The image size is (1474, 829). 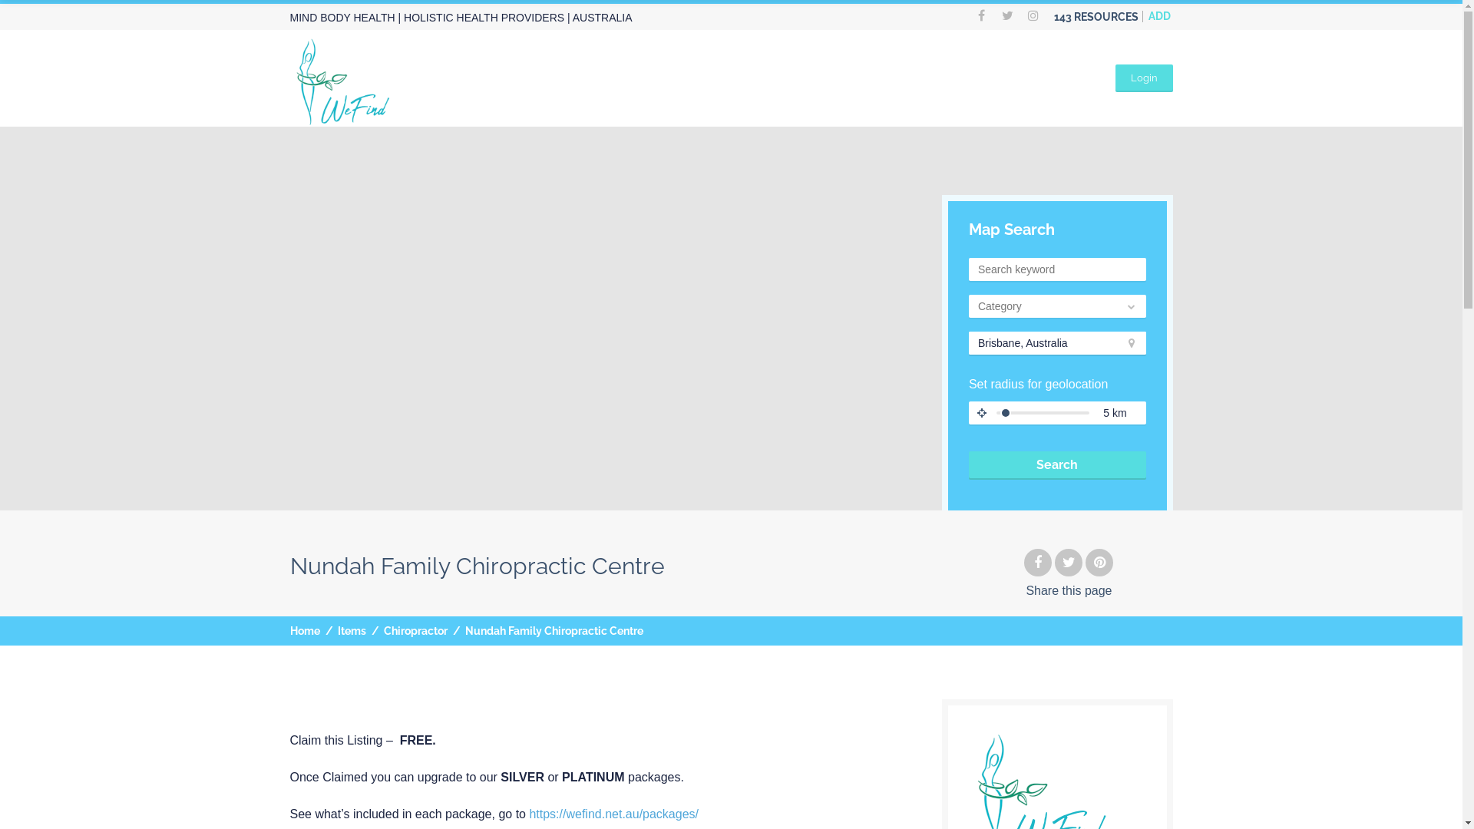 I want to click on Home, so click(x=306, y=631).